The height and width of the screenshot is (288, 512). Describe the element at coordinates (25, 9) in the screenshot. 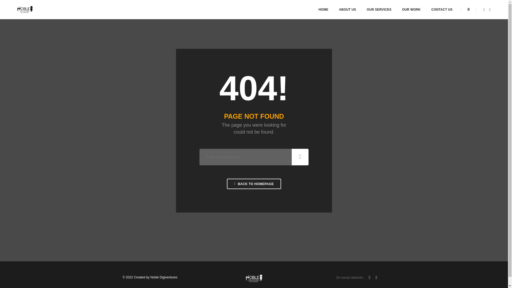

I see `Noble Digiventures` at that location.